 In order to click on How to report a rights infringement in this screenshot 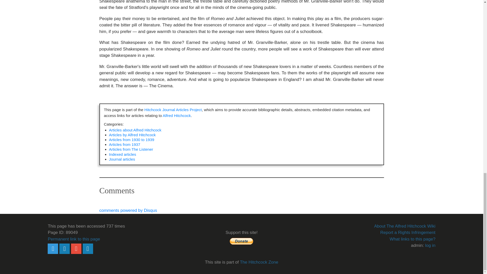, I will do `click(408, 232)`.